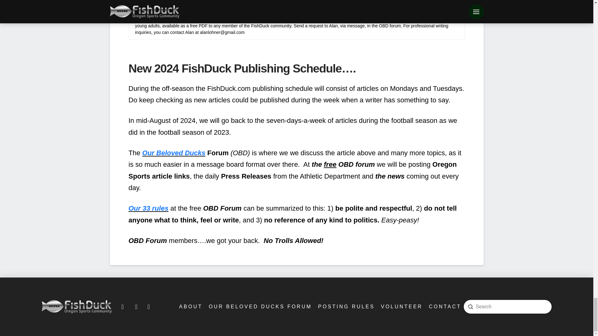 Image resolution: width=598 pixels, height=336 pixels. What do you see at coordinates (401, 306) in the screenshot?
I see `Volunteer` at bounding box center [401, 306].